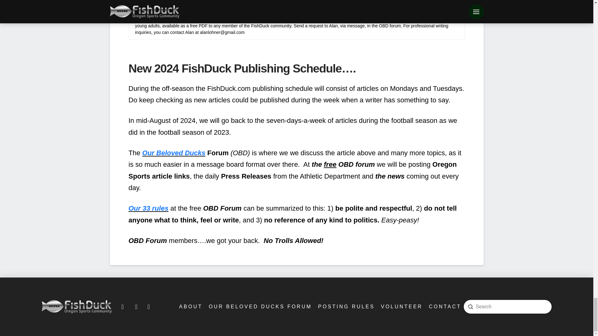 Image resolution: width=598 pixels, height=336 pixels. What do you see at coordinates (401, 306) in the screenshot?
I see `Volunteer` at bounding box center [401, 306].